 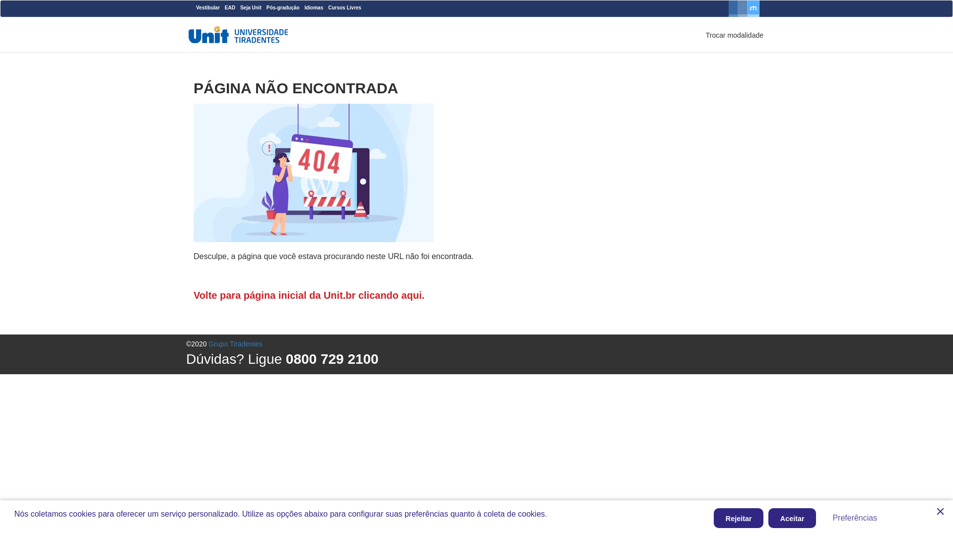 What do you see at coordinates (314, 7) in the screenshot?
I see `Idiomas` at bounding box center [314, 7].